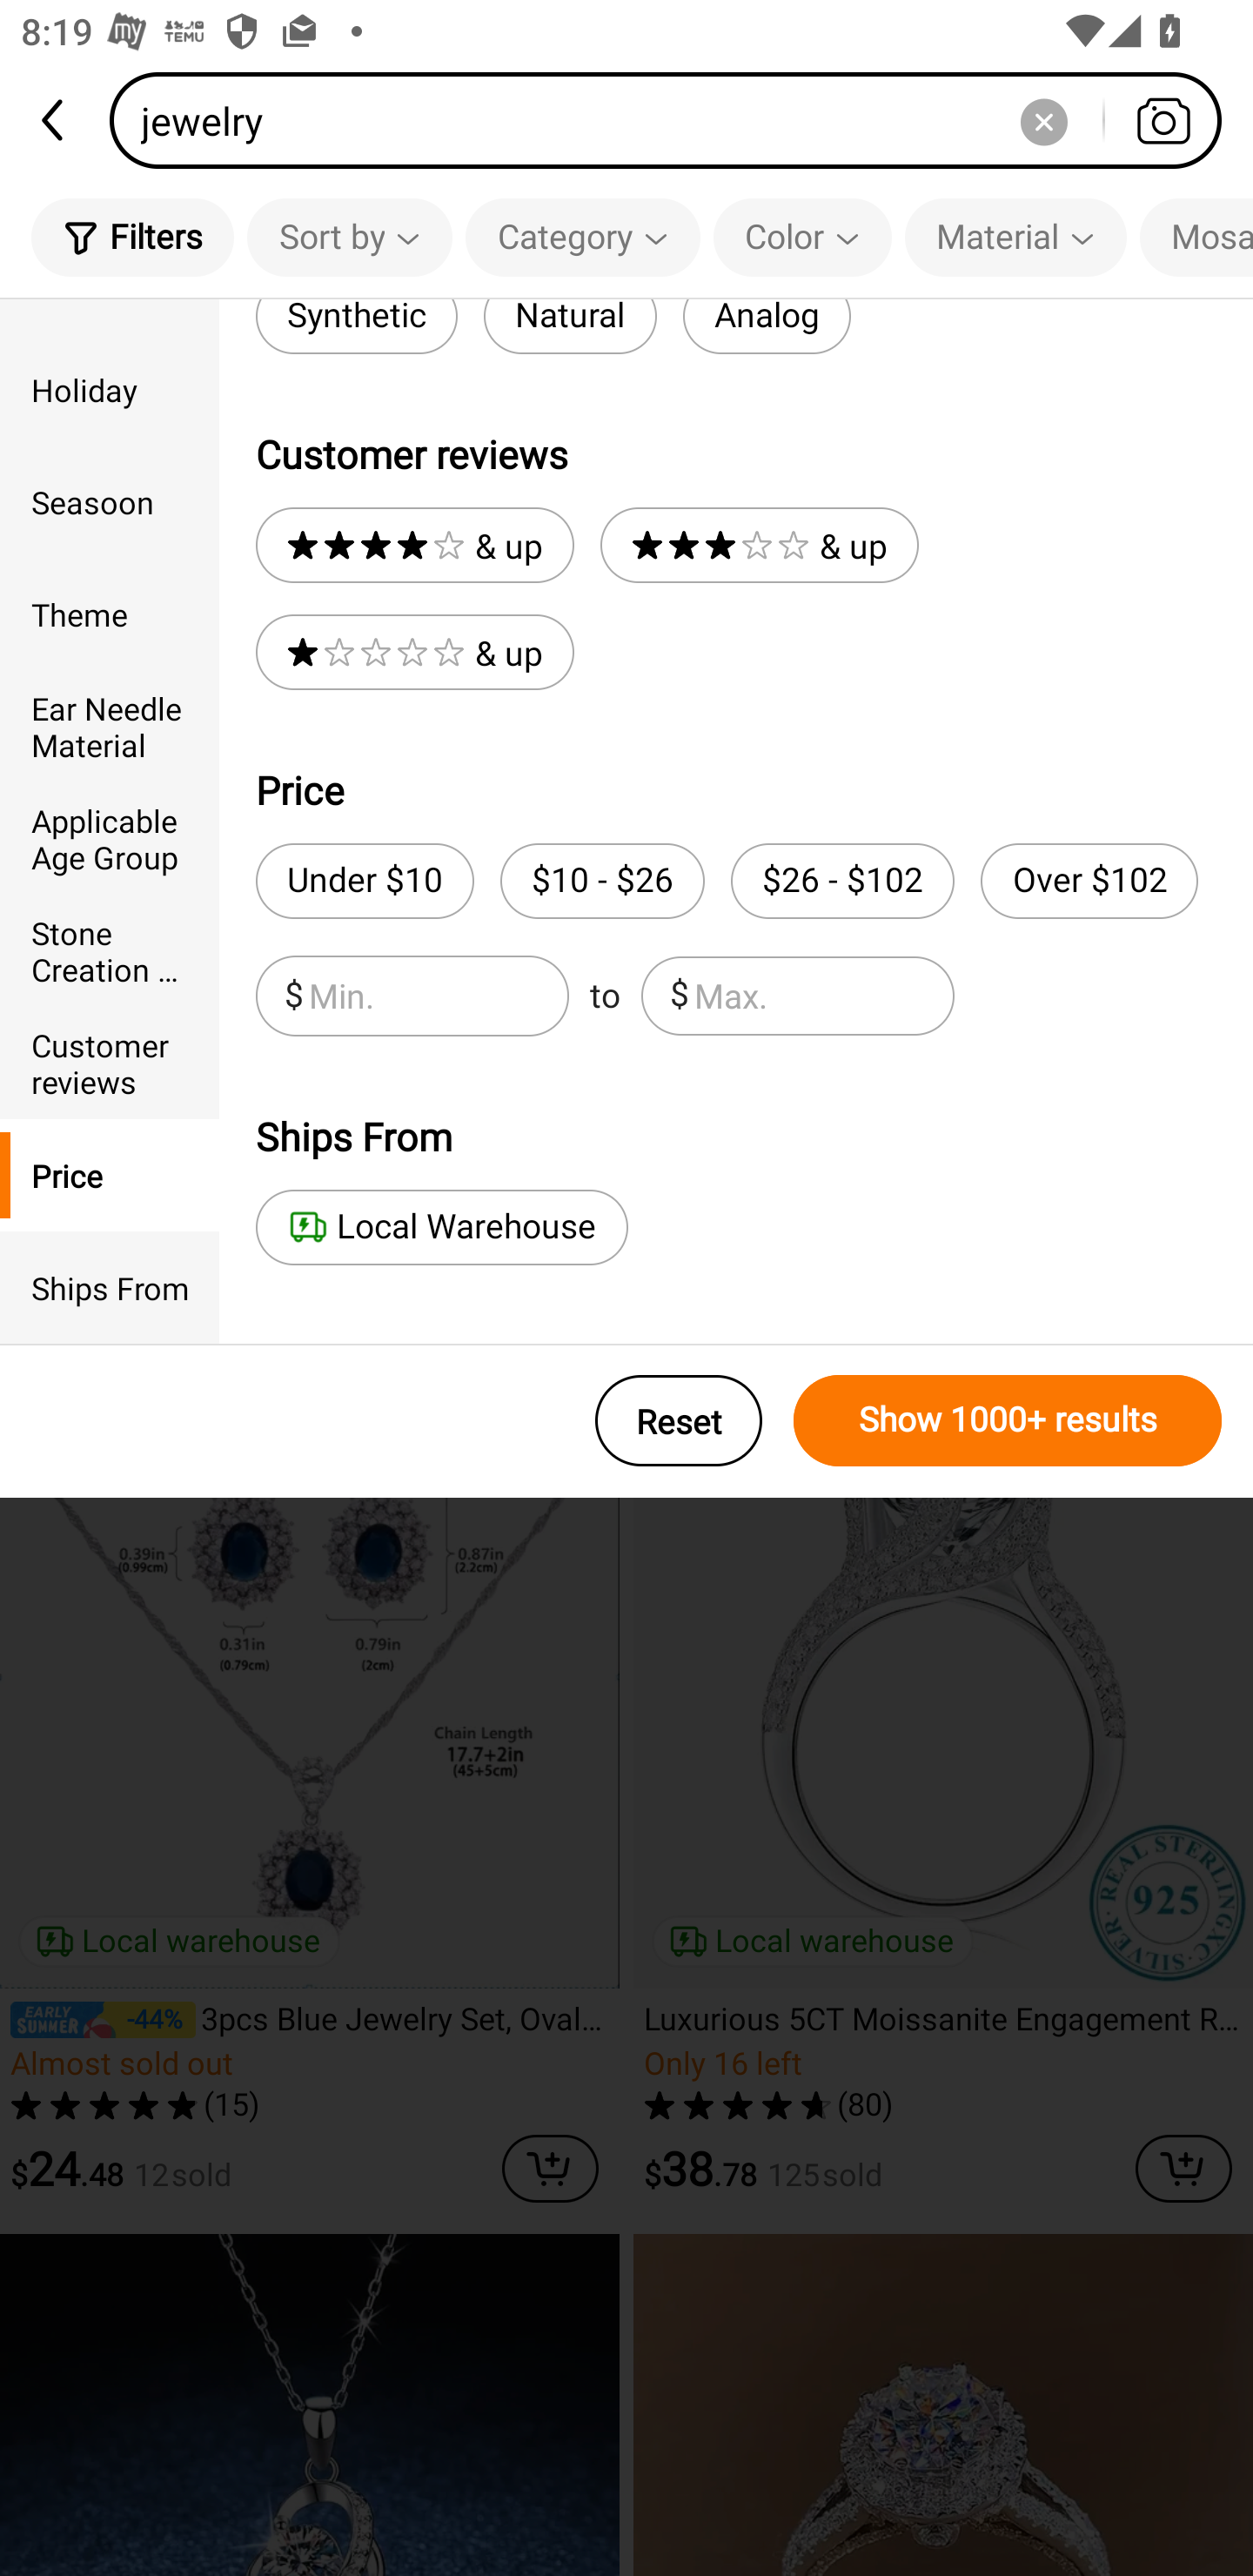 This screenshot has height=2576, width=1253. Describe the element at coordinates (1043, 120) in the screenshot. I see `Delete search history` at that location.